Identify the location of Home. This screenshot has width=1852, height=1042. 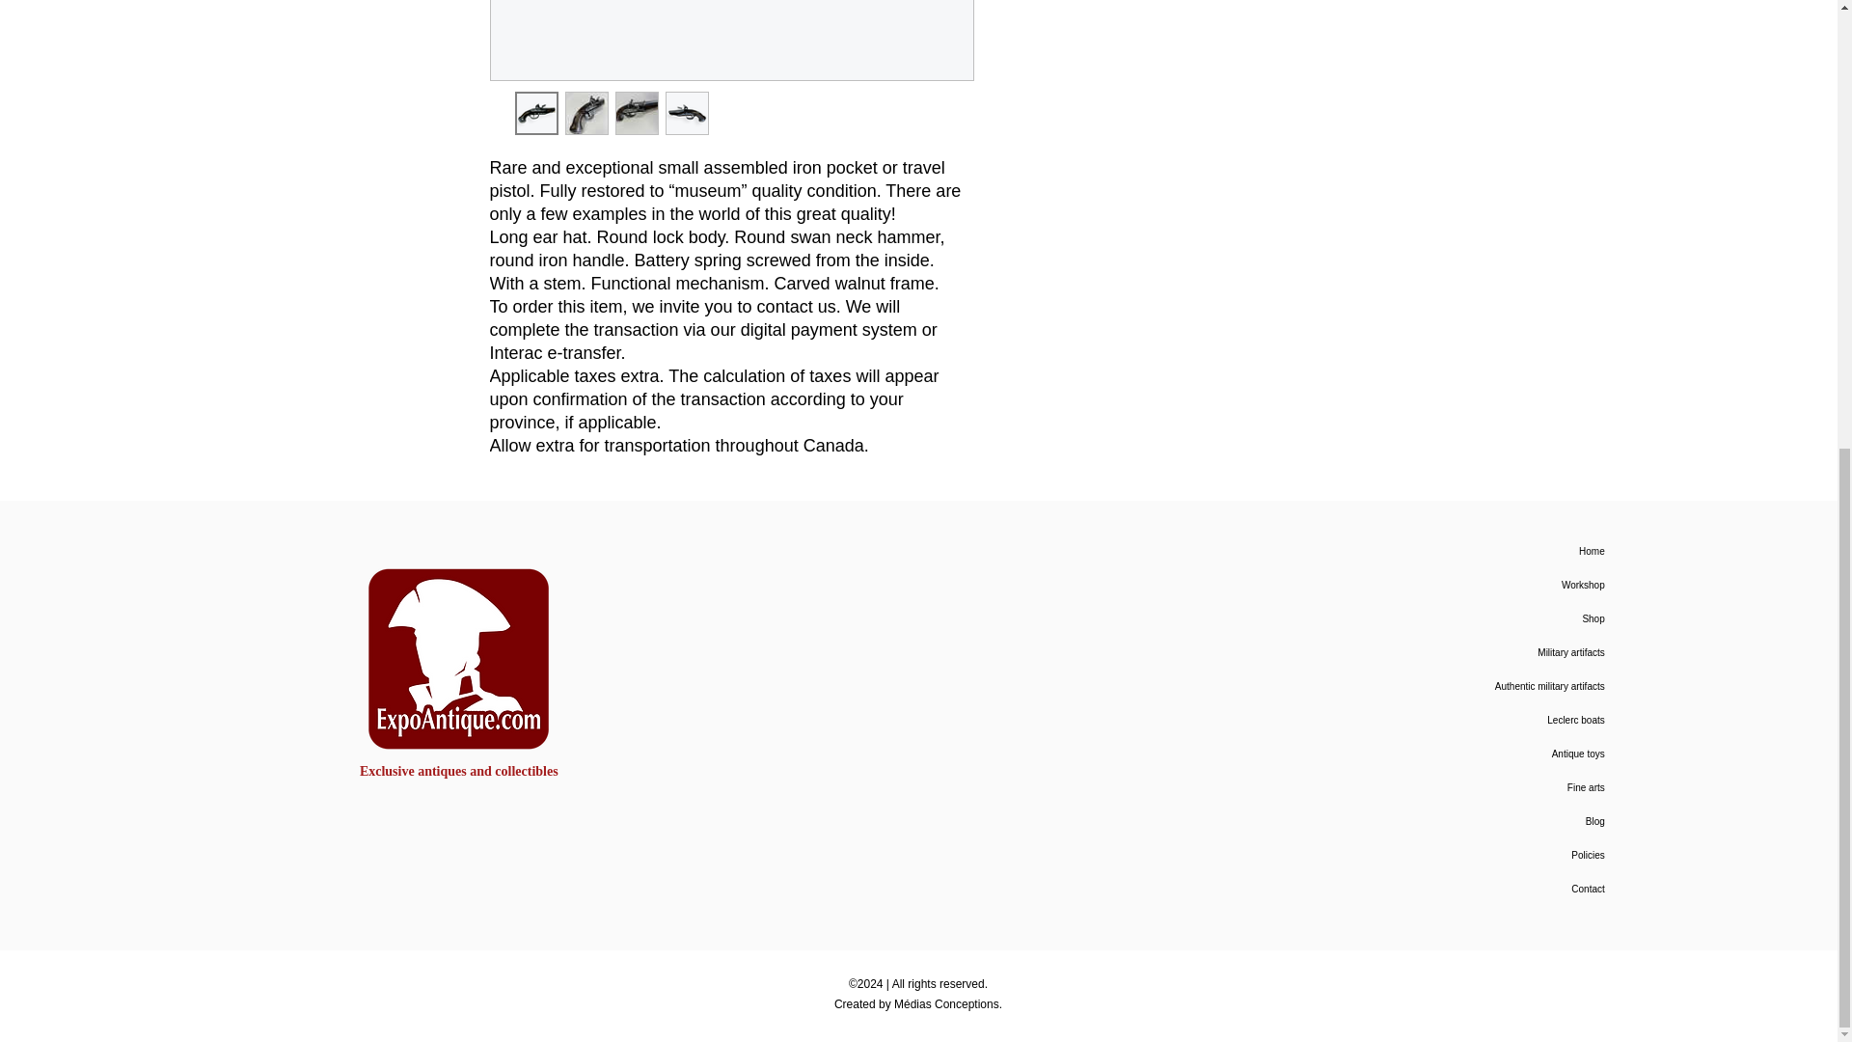
(1457, 551).